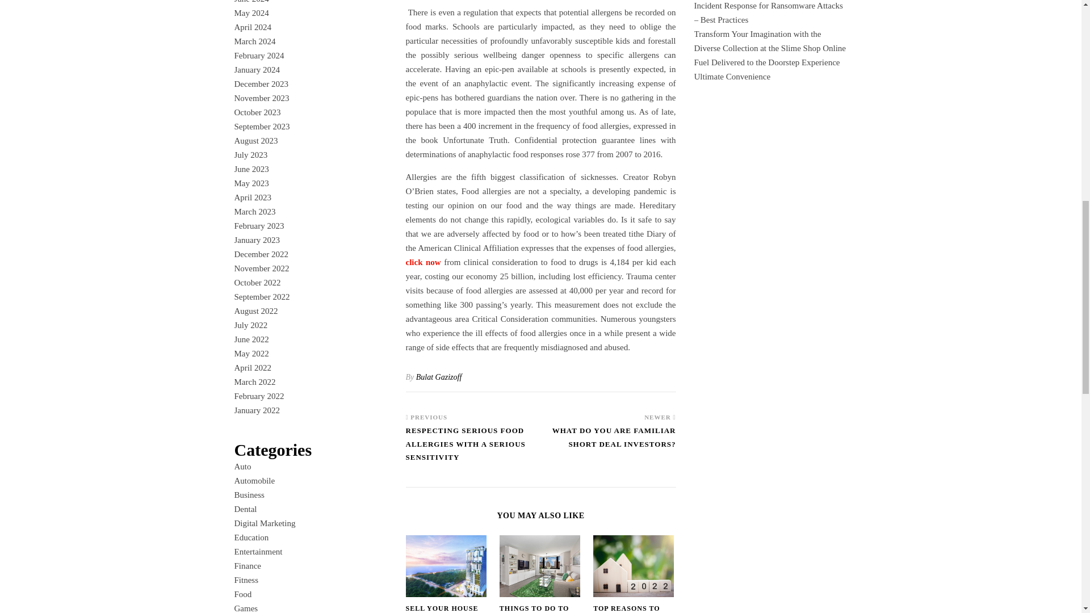 This screenshot has width=1090, height=613. I want to click on November 2023, so click(261, 98).